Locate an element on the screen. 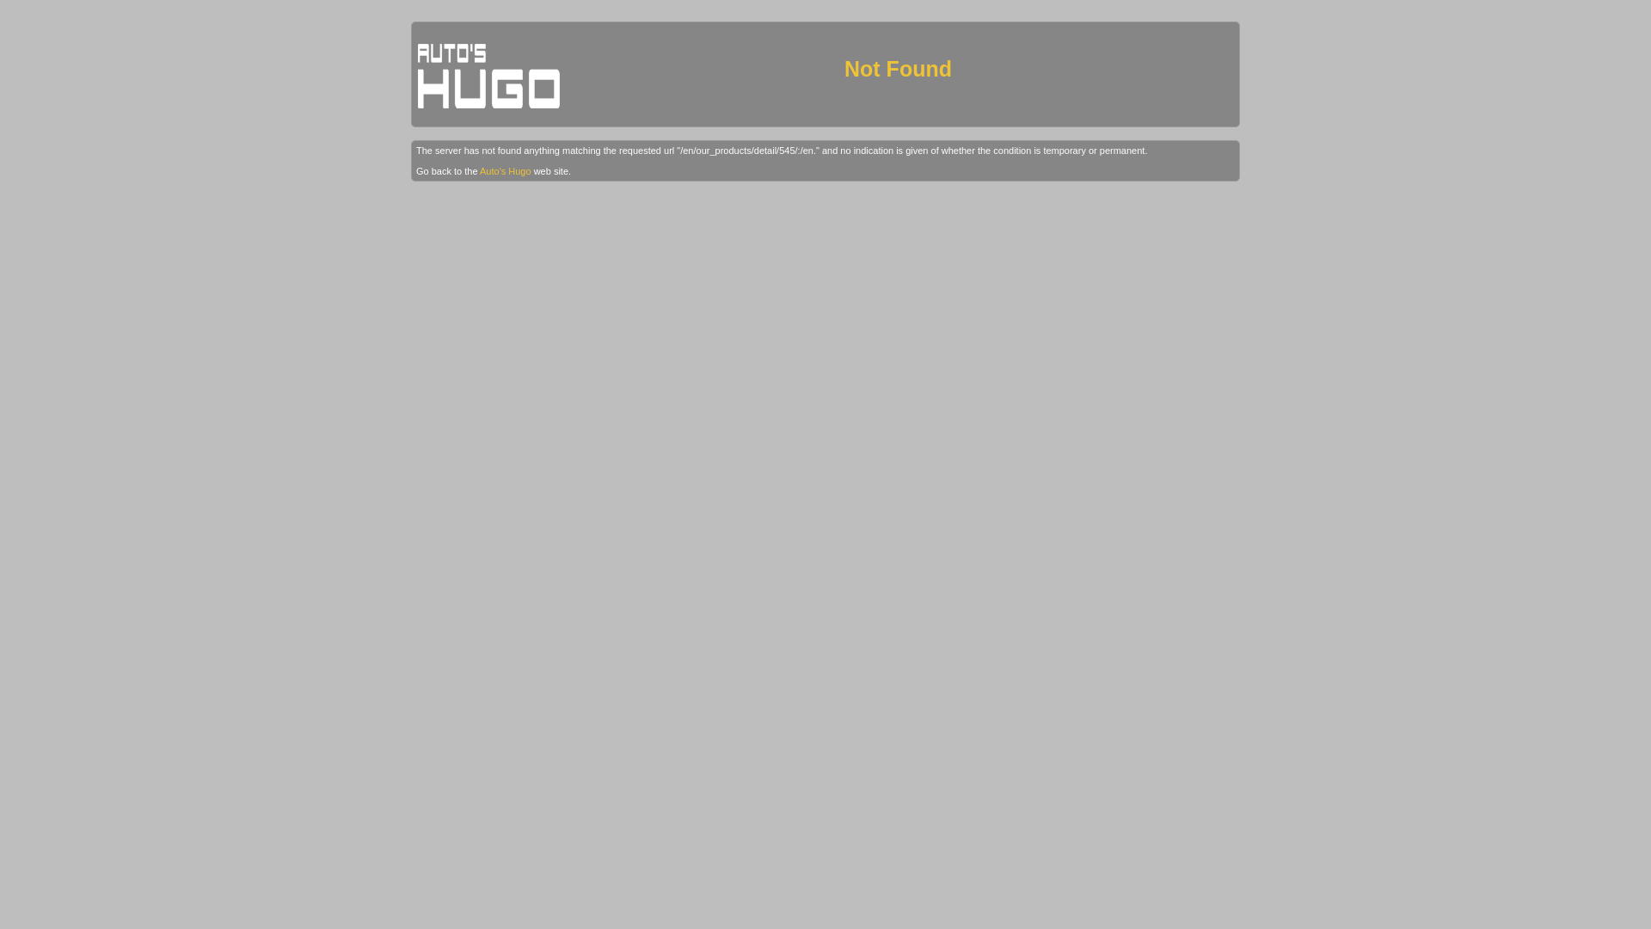 This screenshot has width=1651, height=929. Auto's Hugo is located at coordinates (506, 171).